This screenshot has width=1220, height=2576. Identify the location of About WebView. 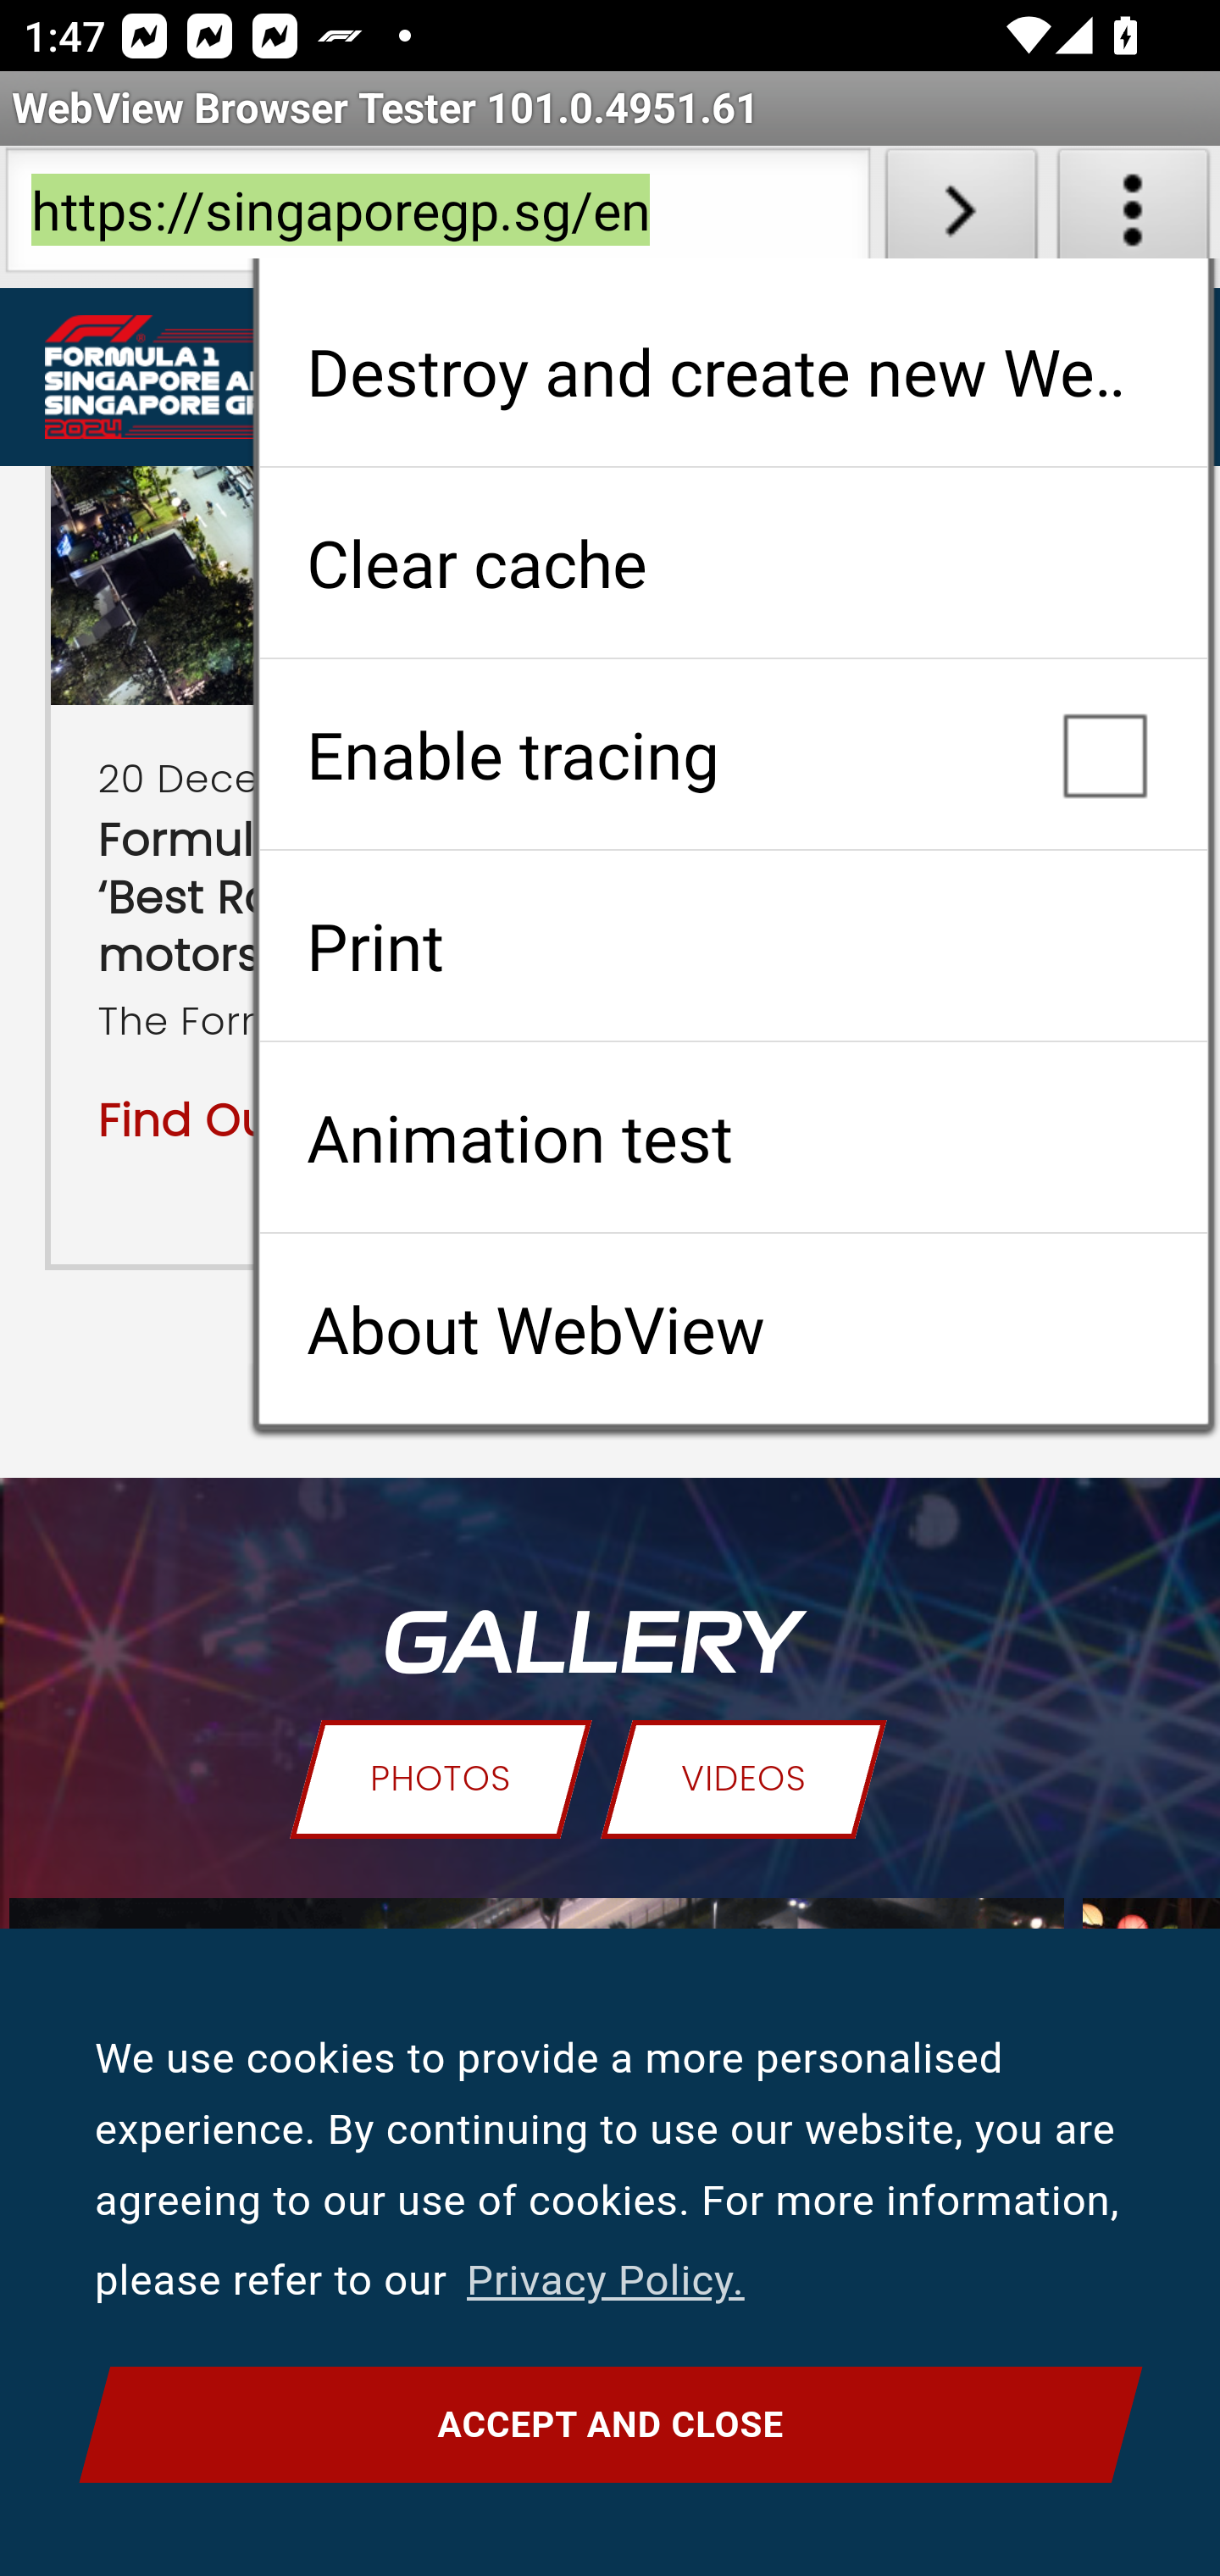
(733, 1329).